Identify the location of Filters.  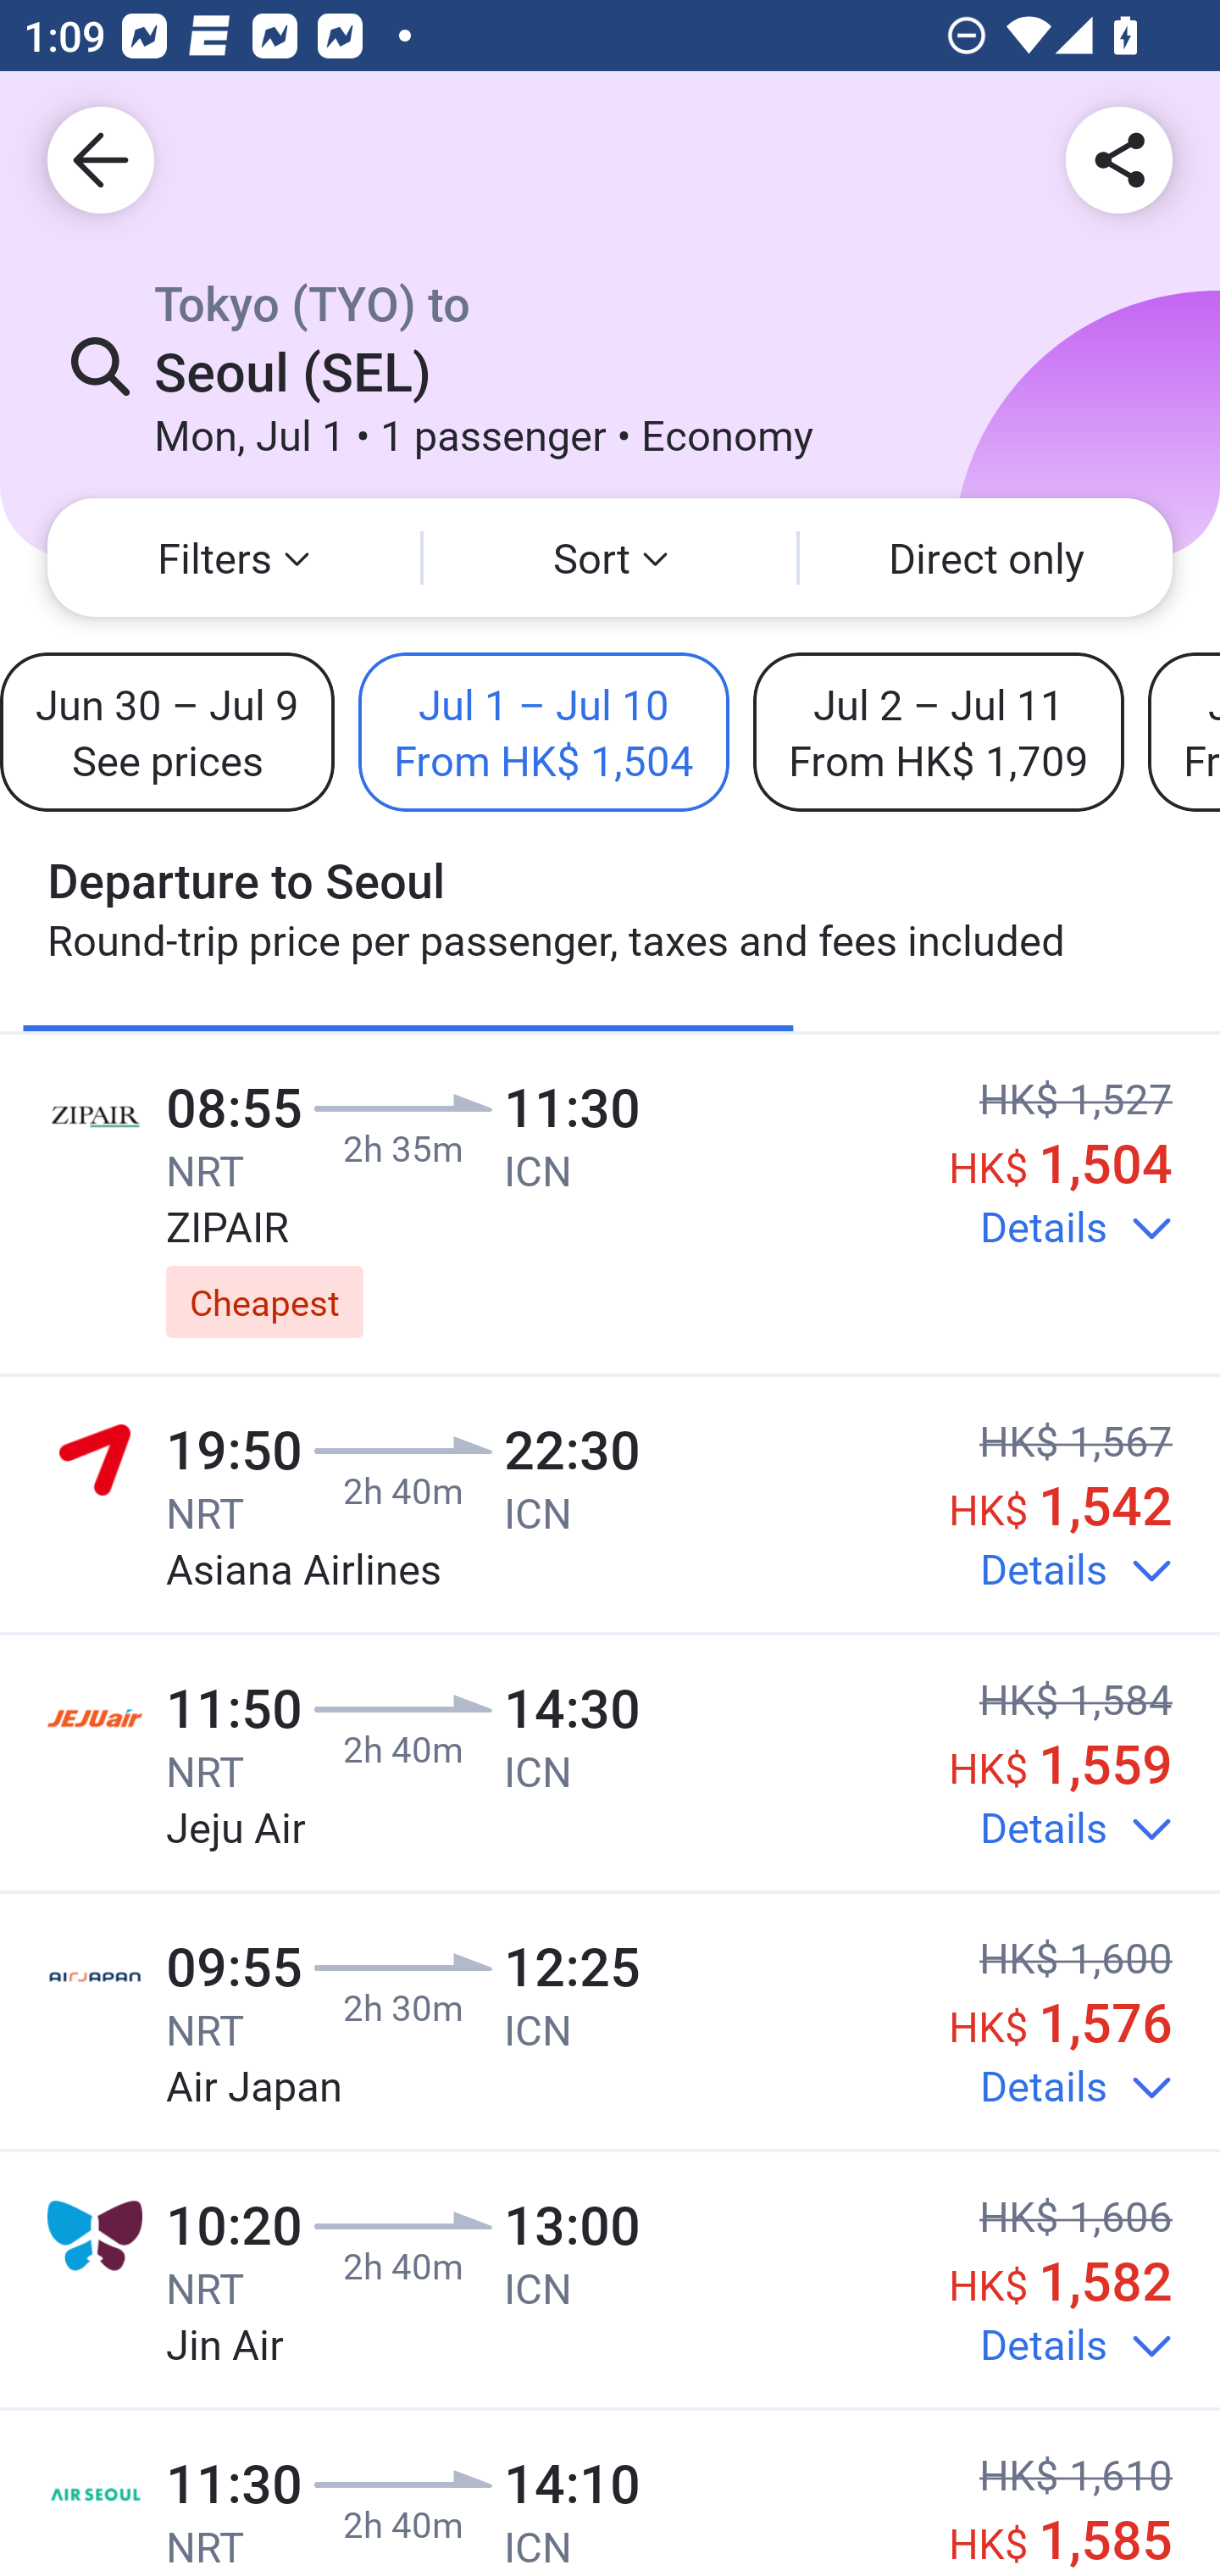
(234, 558).